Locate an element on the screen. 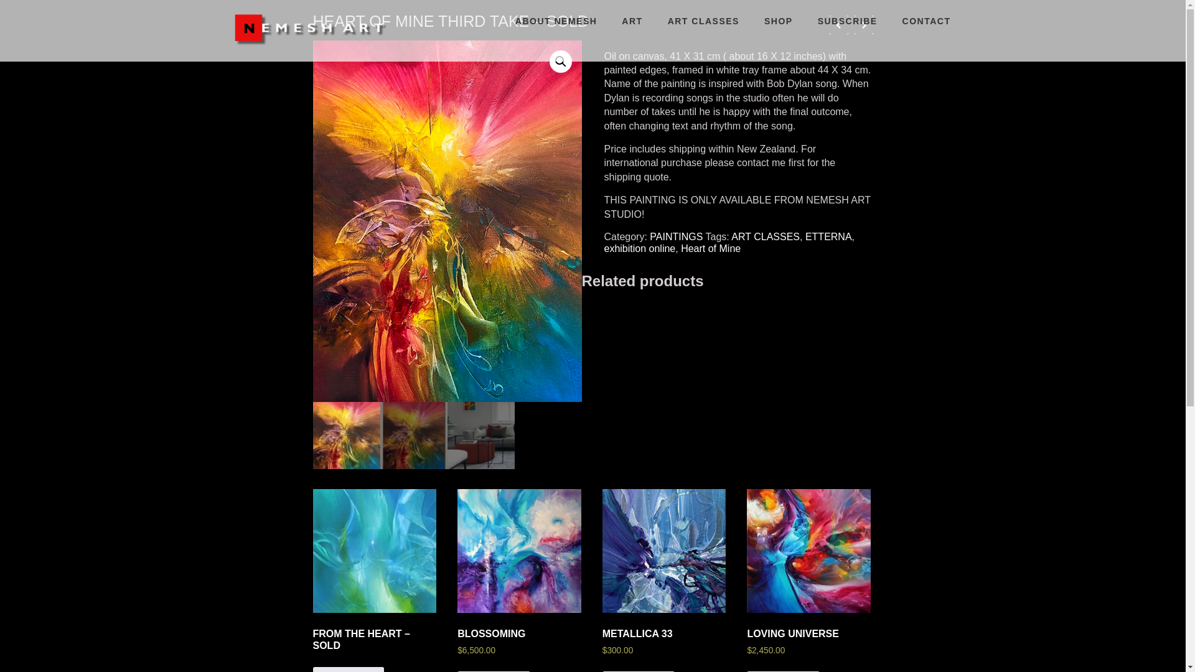 The width and height of the screenshot is (1195, 672). exhibition online is located at coordinates (639, 248).